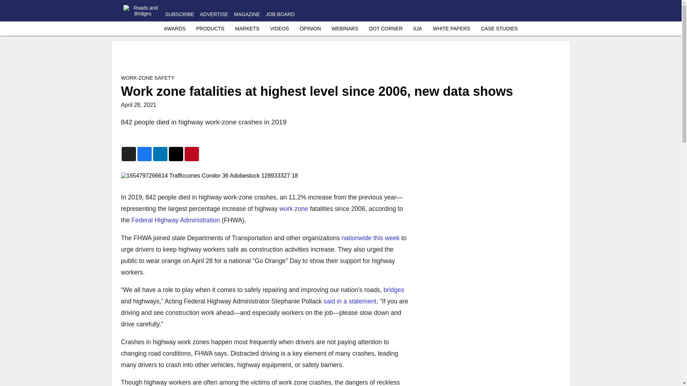  I want to click on said in a statement, so click(350, 301).